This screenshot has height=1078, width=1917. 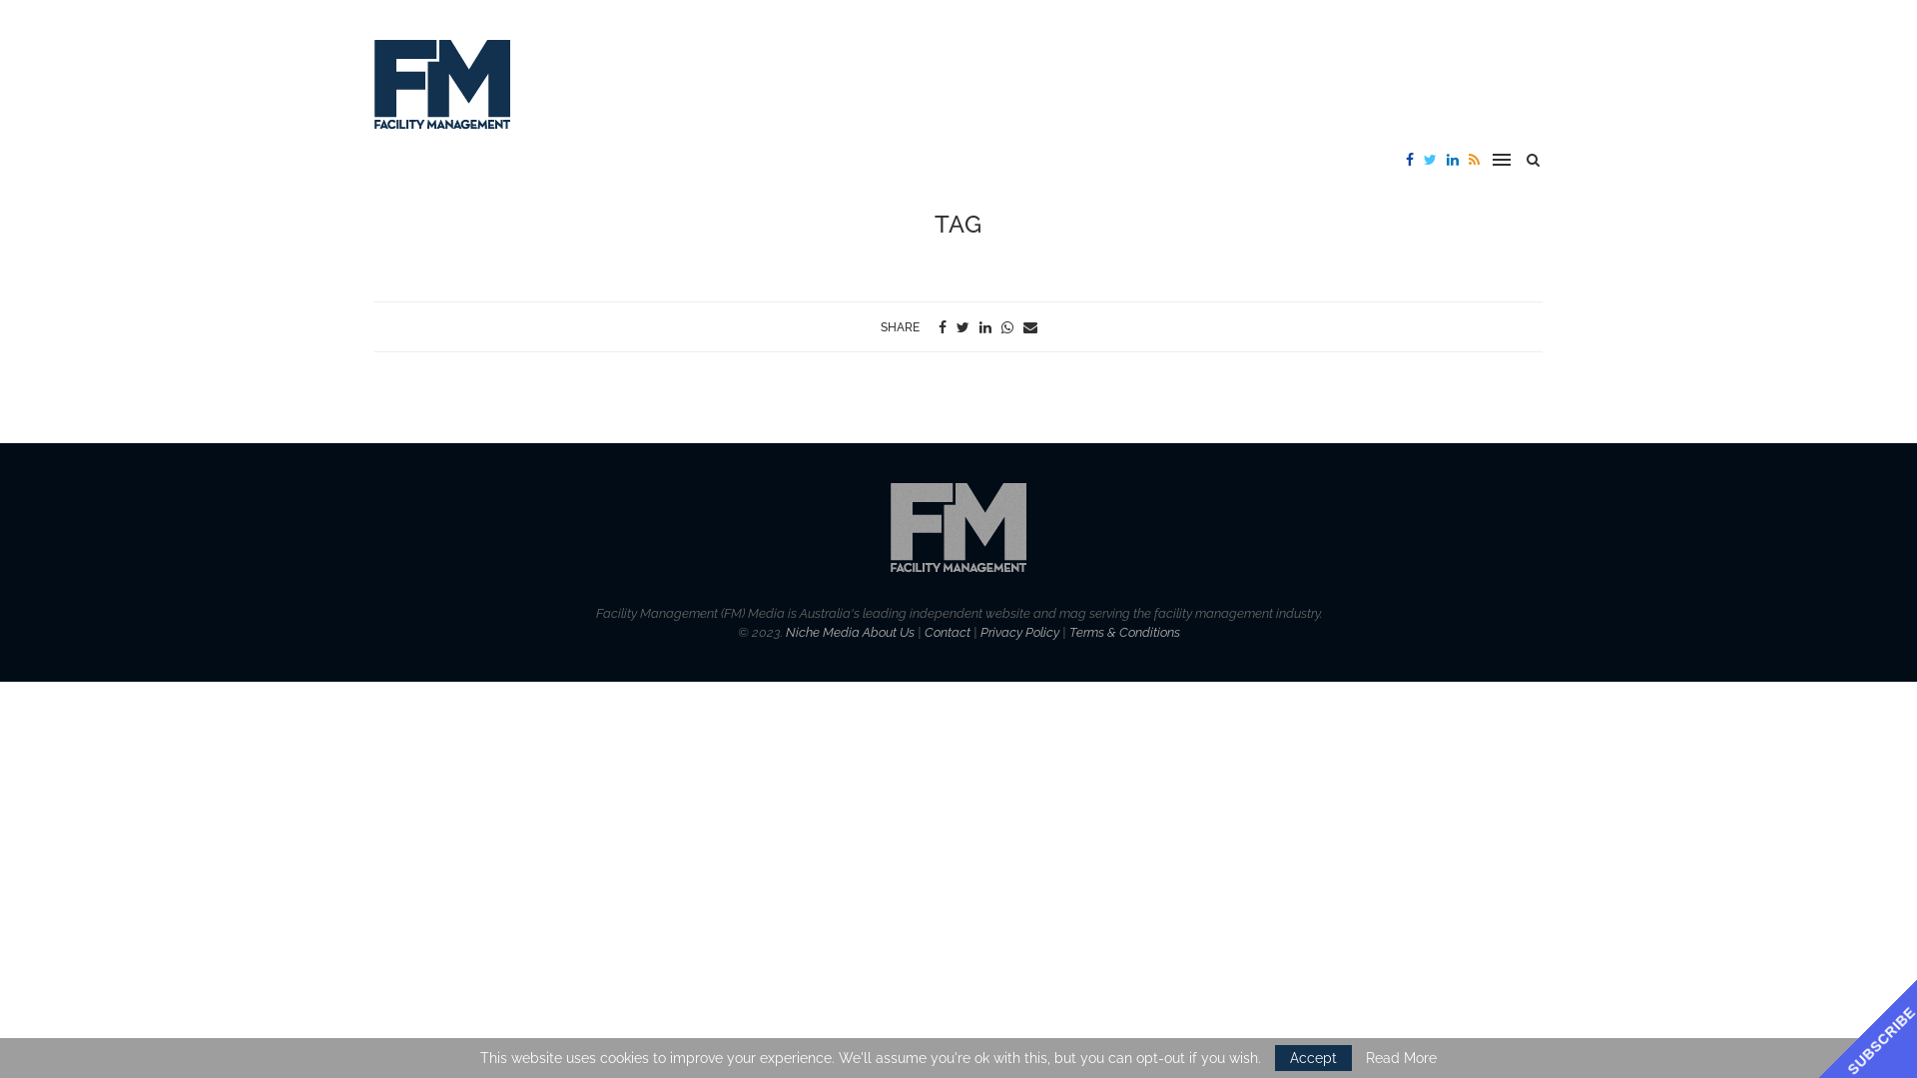 I want to click on Niche Media, so click(x=822, y=633).